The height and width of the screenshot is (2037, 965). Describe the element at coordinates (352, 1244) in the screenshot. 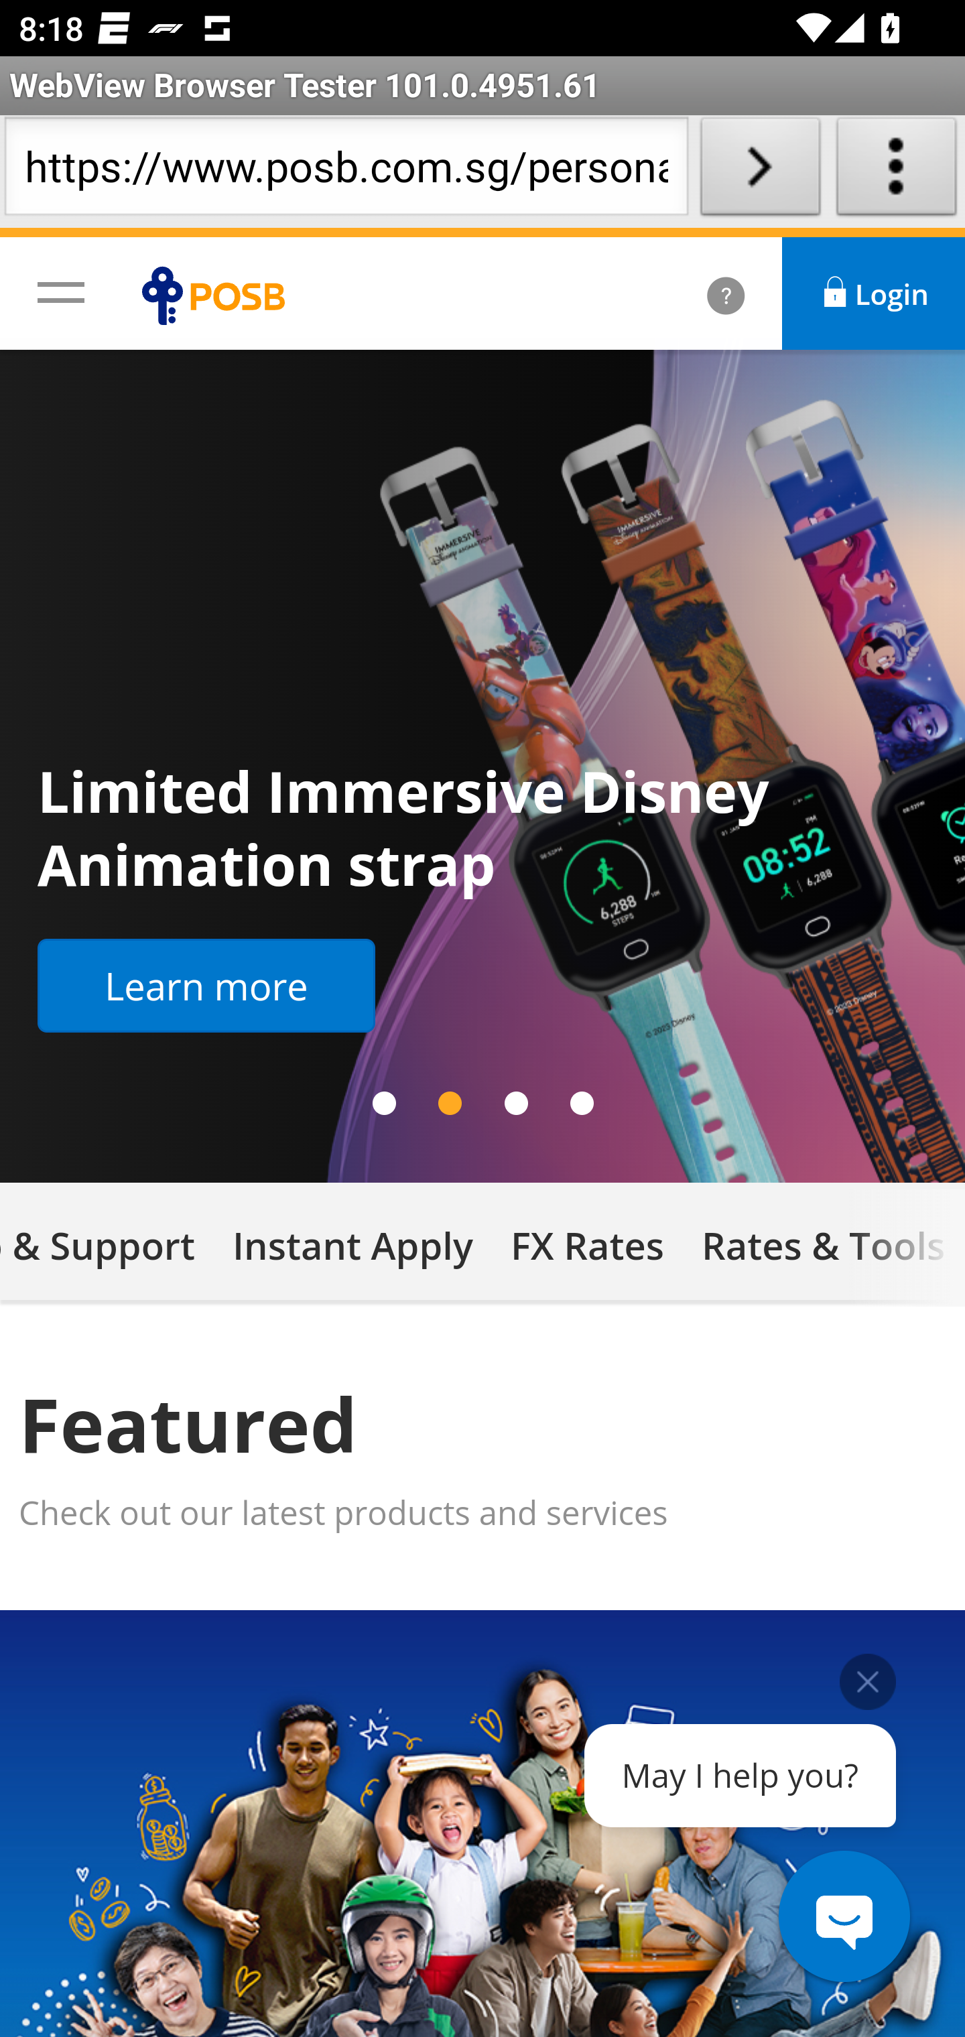

I see `Instant Apply` at that location.